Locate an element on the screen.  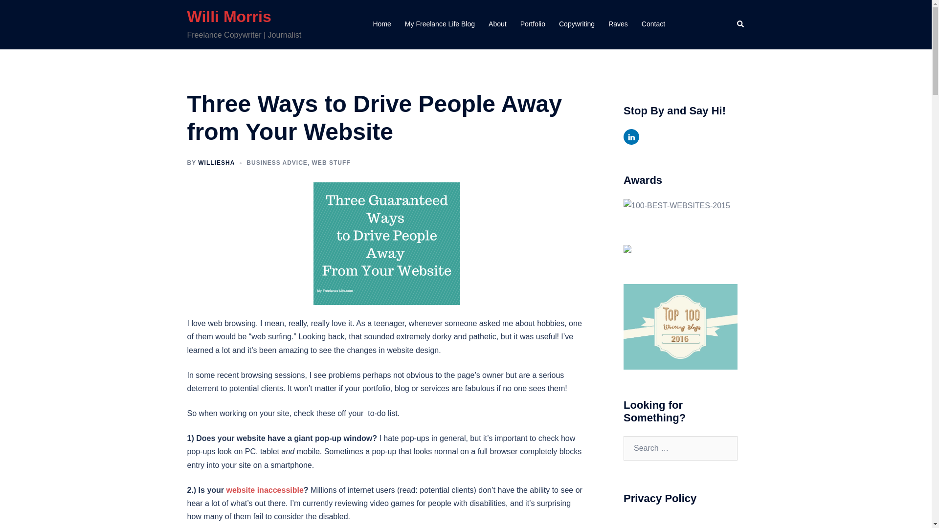
website inaccessible is located at coordinates (265, 490).